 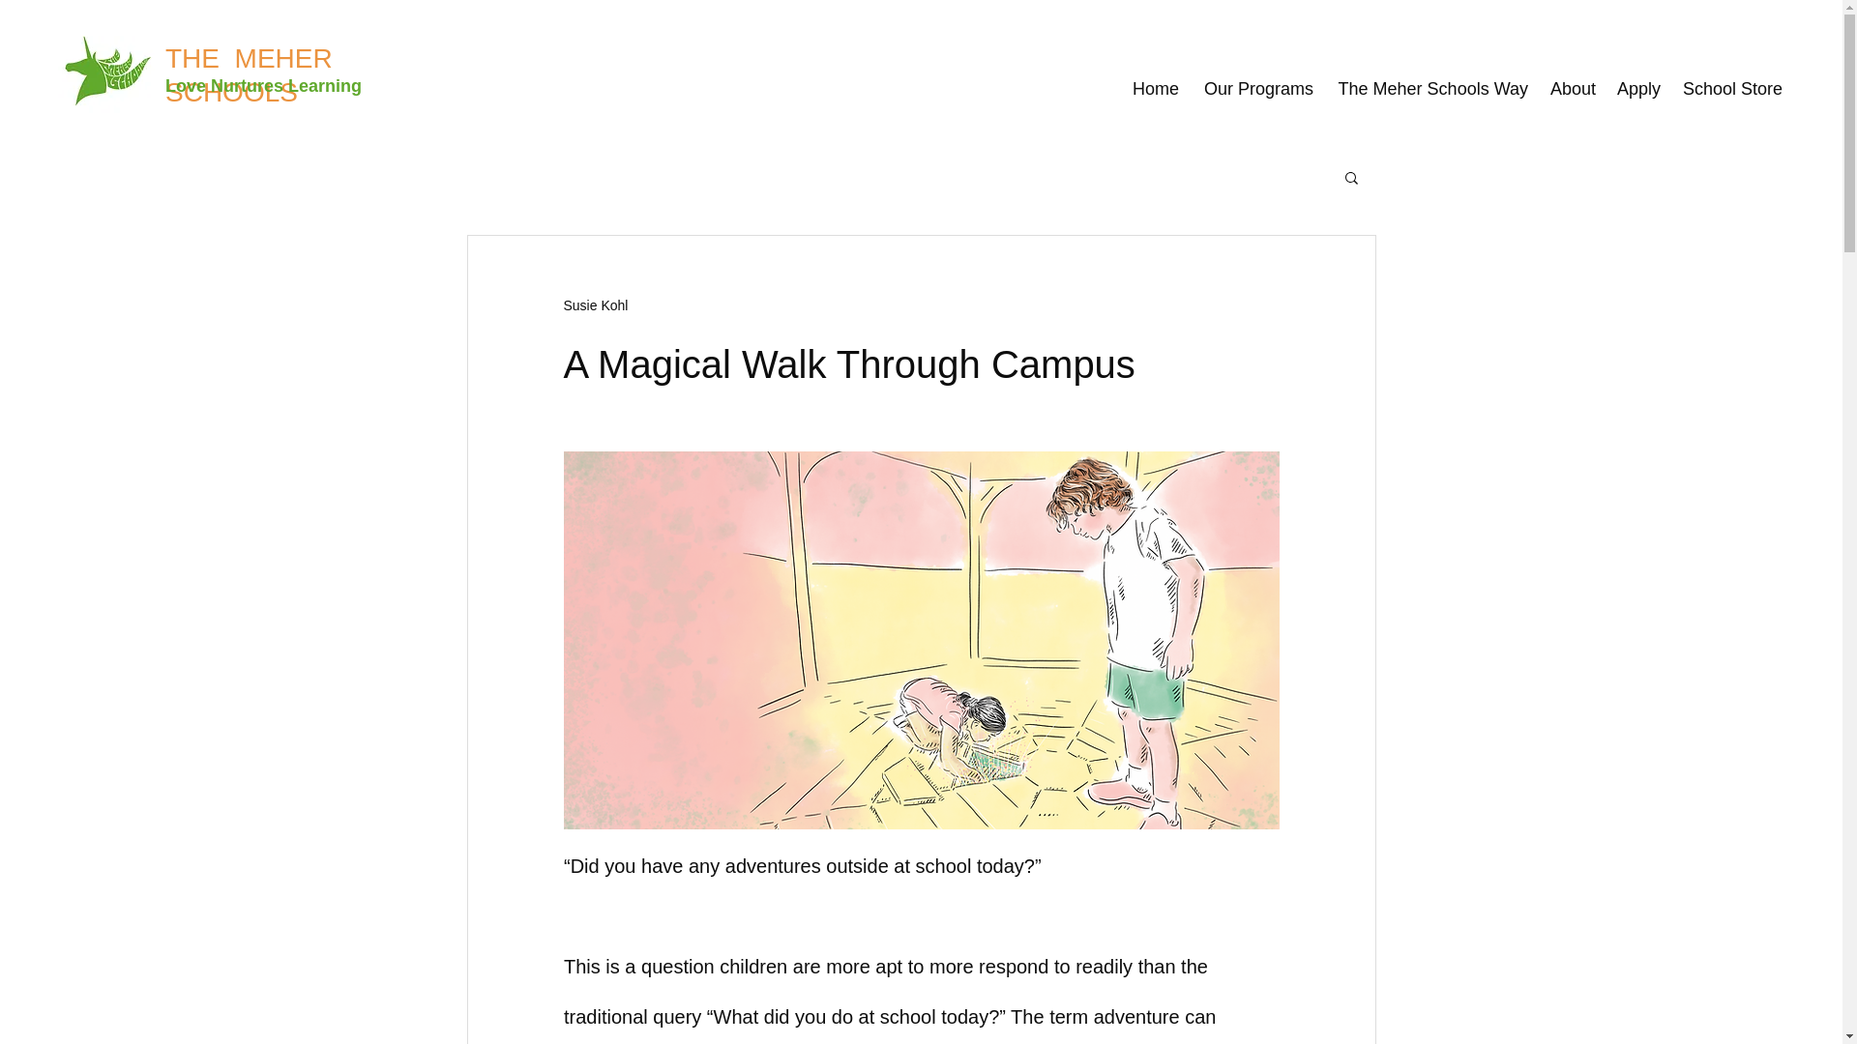 I want to click on Our Programs, so click(x=1255, y=88).